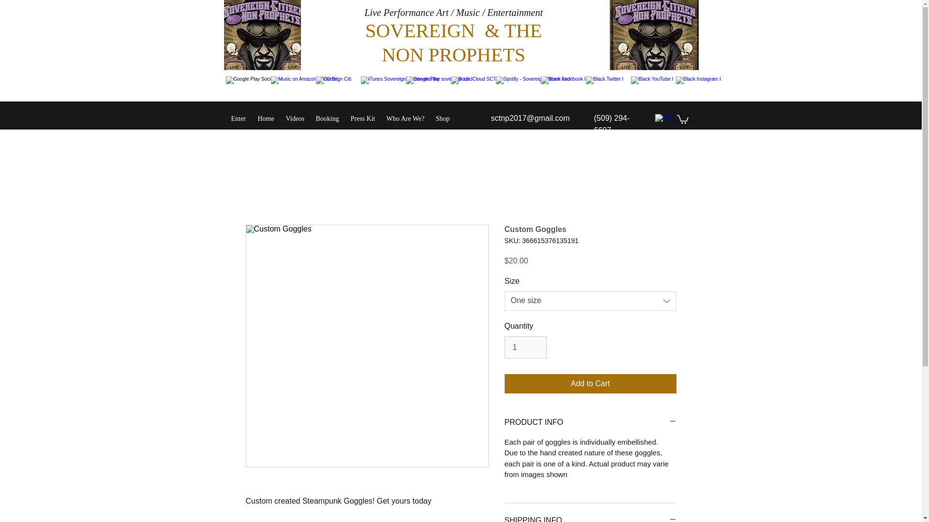 This screenshot has height=522, width=929. What do you see at coordinates (266, 119) in the screenshot?
I see `Home` at bounding box center [266, 119].